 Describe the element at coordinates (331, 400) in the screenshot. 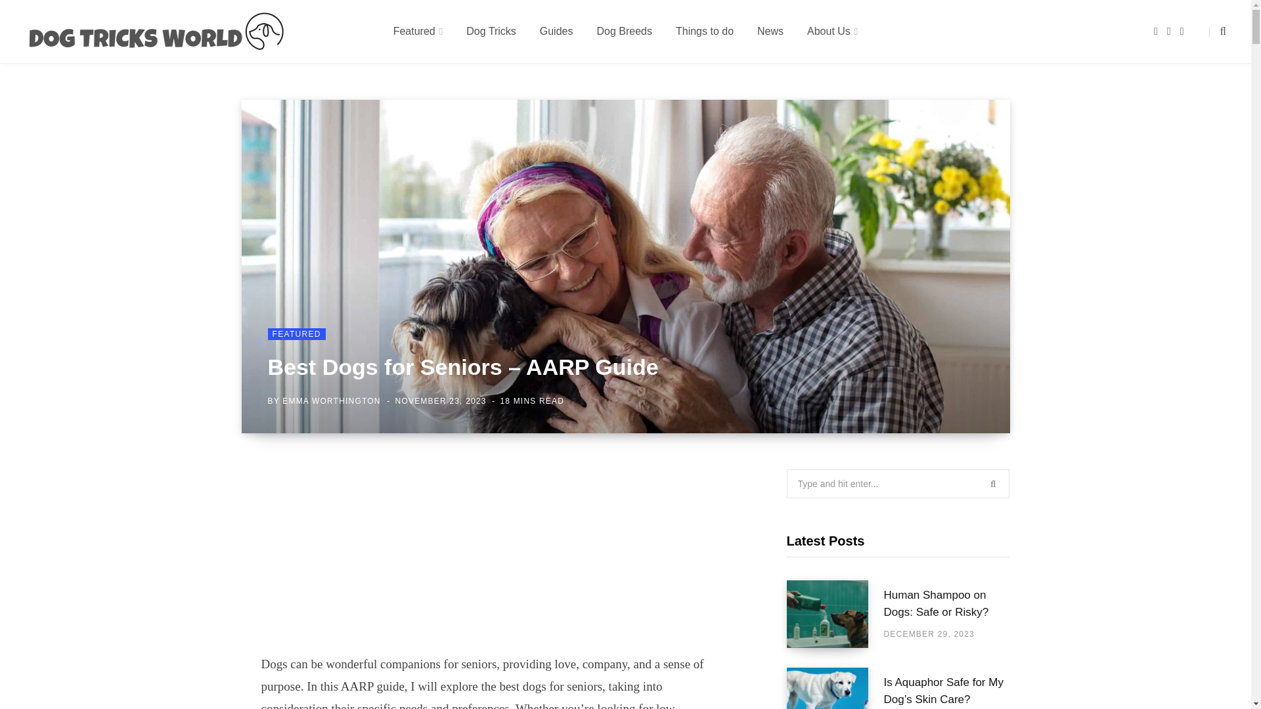

I see `EMMA WORTHINGTON` at that location.